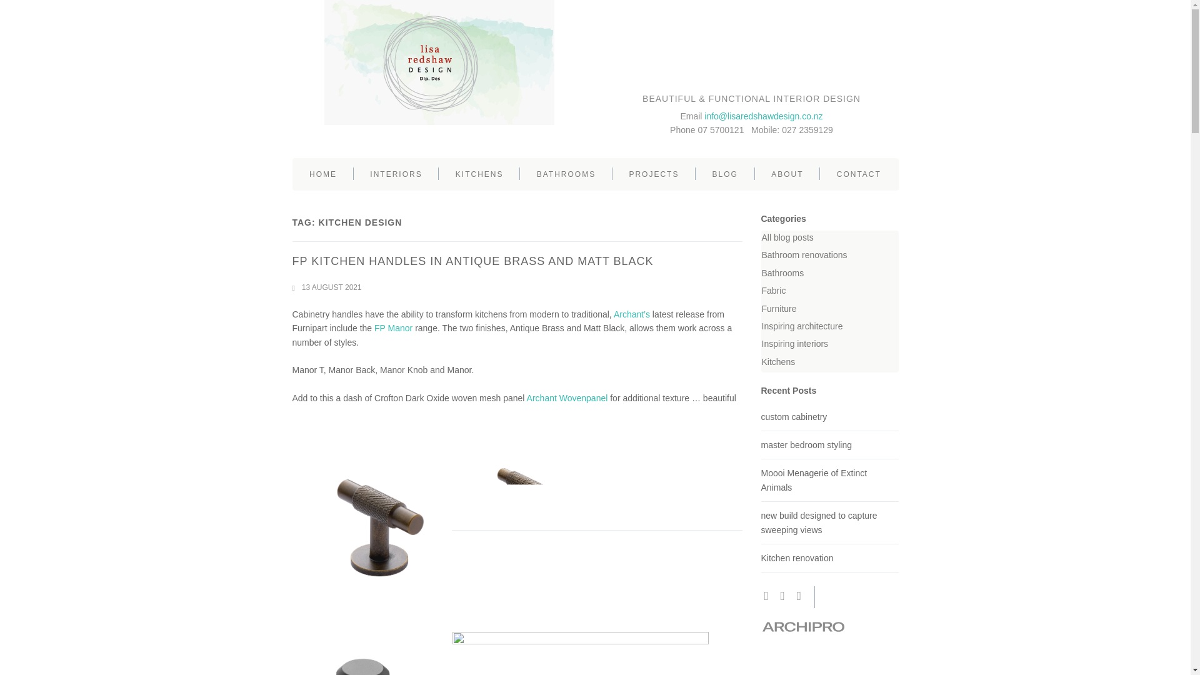 The height and width of the screenshot is (675, 1200). Describe the element at coordinates (787, 174) in the screenshot. I see `About` at that location.